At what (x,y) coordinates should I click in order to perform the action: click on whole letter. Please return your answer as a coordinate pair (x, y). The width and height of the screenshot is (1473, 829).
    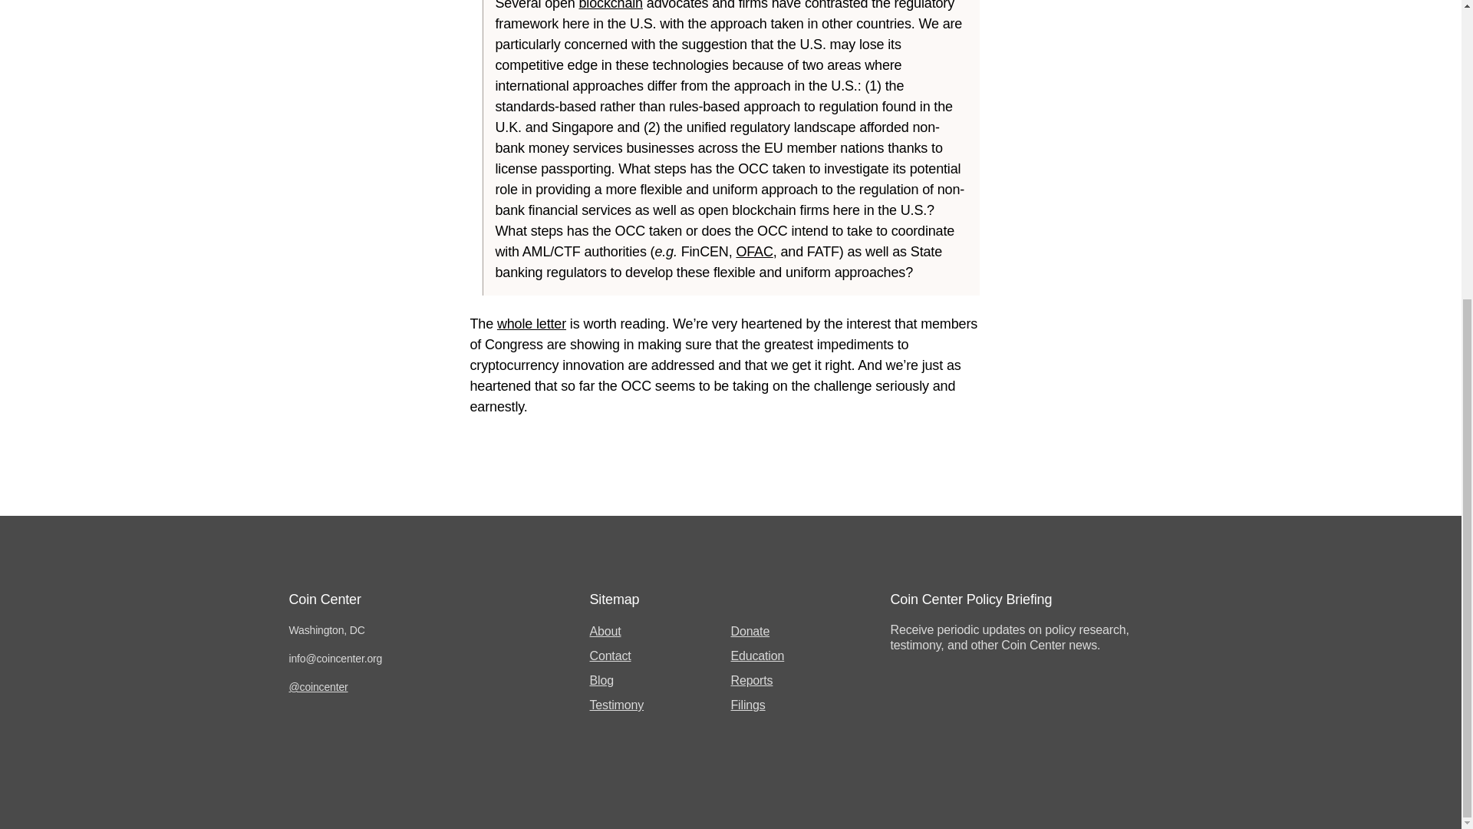
    Looking at the image, I should click on (531, 324).